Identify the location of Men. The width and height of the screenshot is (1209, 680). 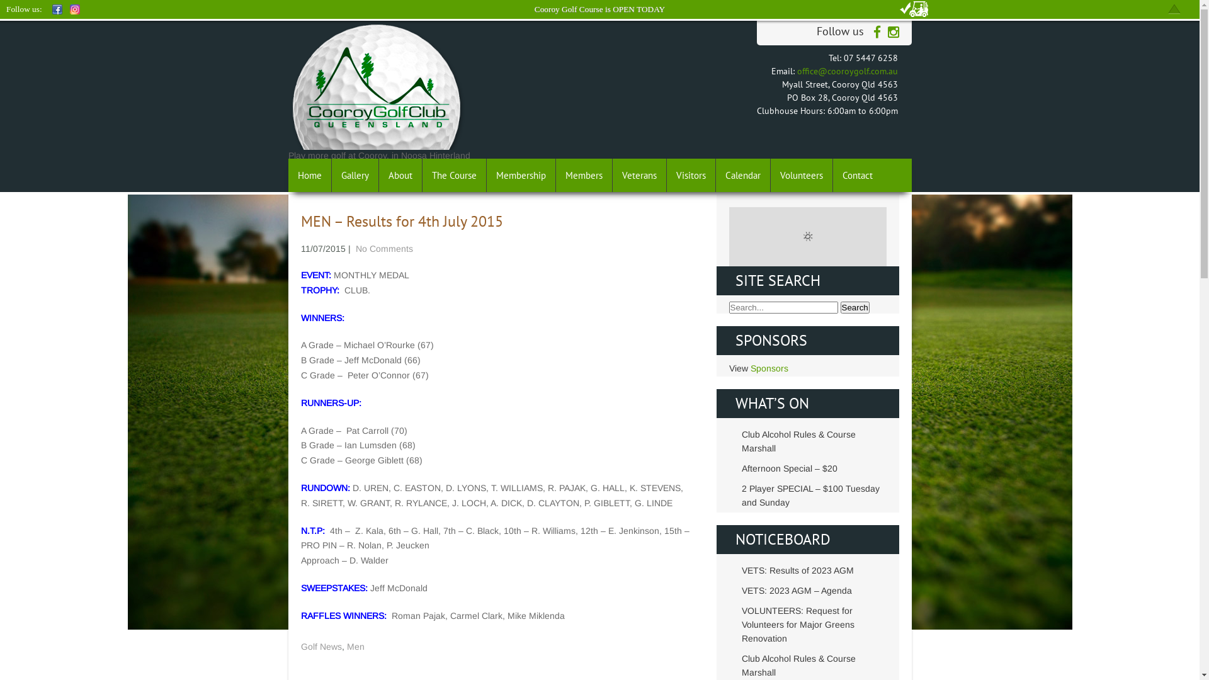
(355, 647).